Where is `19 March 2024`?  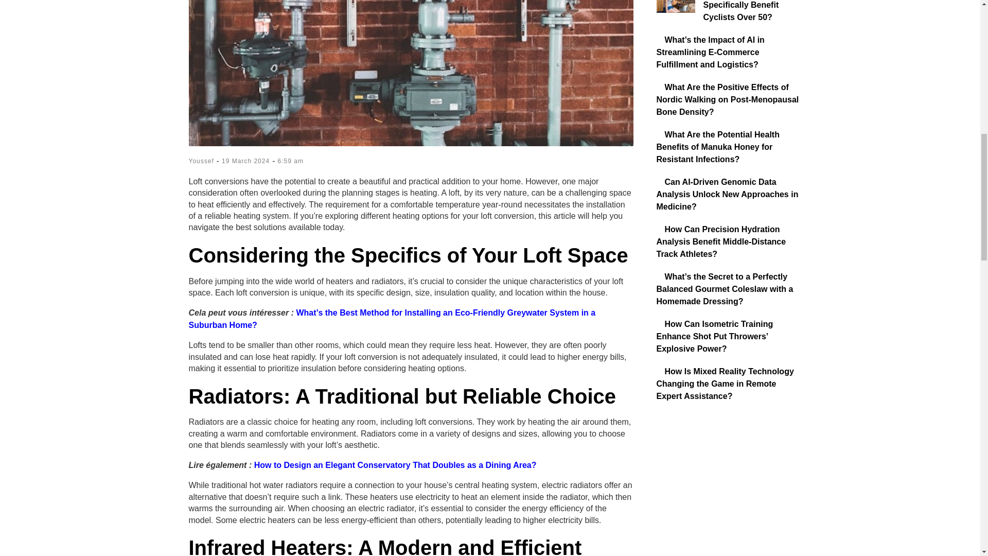 19 March 2024 is located at coordinates (245, 161).